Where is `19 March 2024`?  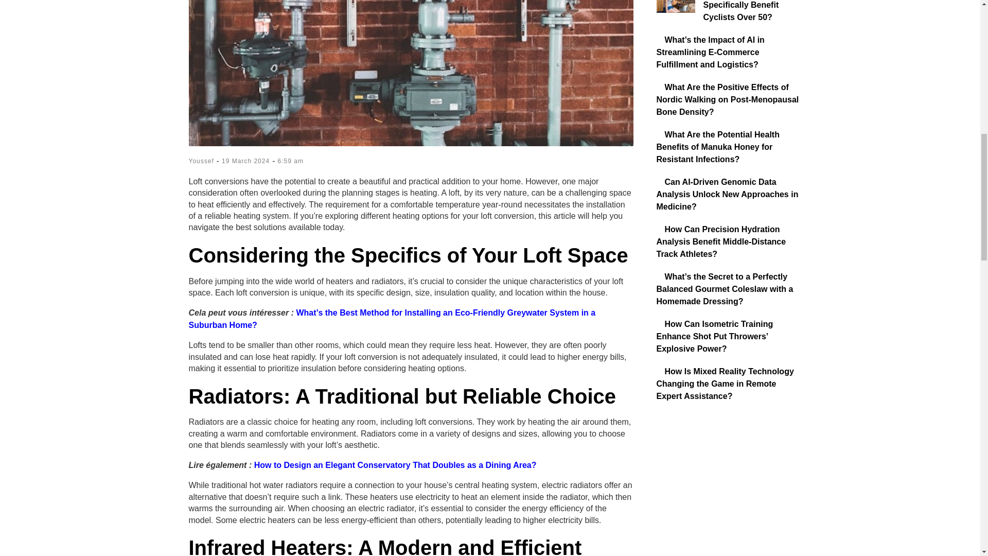 19 March 2024 is located at coordinates (245, 161).